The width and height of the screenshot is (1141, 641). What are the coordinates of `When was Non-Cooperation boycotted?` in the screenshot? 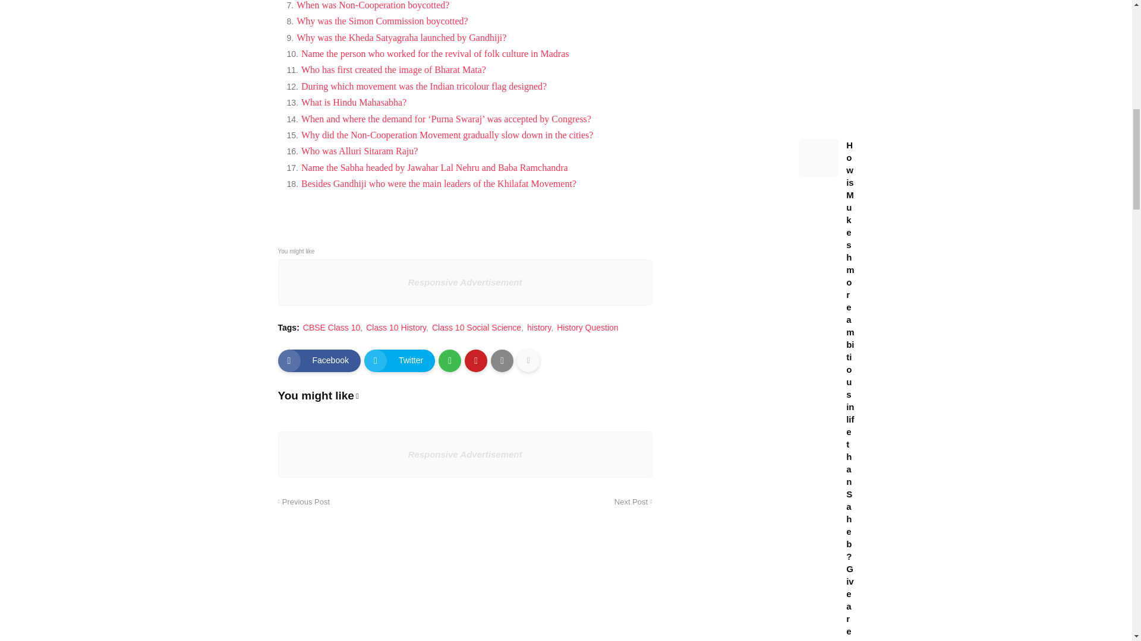 It's located at (373, 5).